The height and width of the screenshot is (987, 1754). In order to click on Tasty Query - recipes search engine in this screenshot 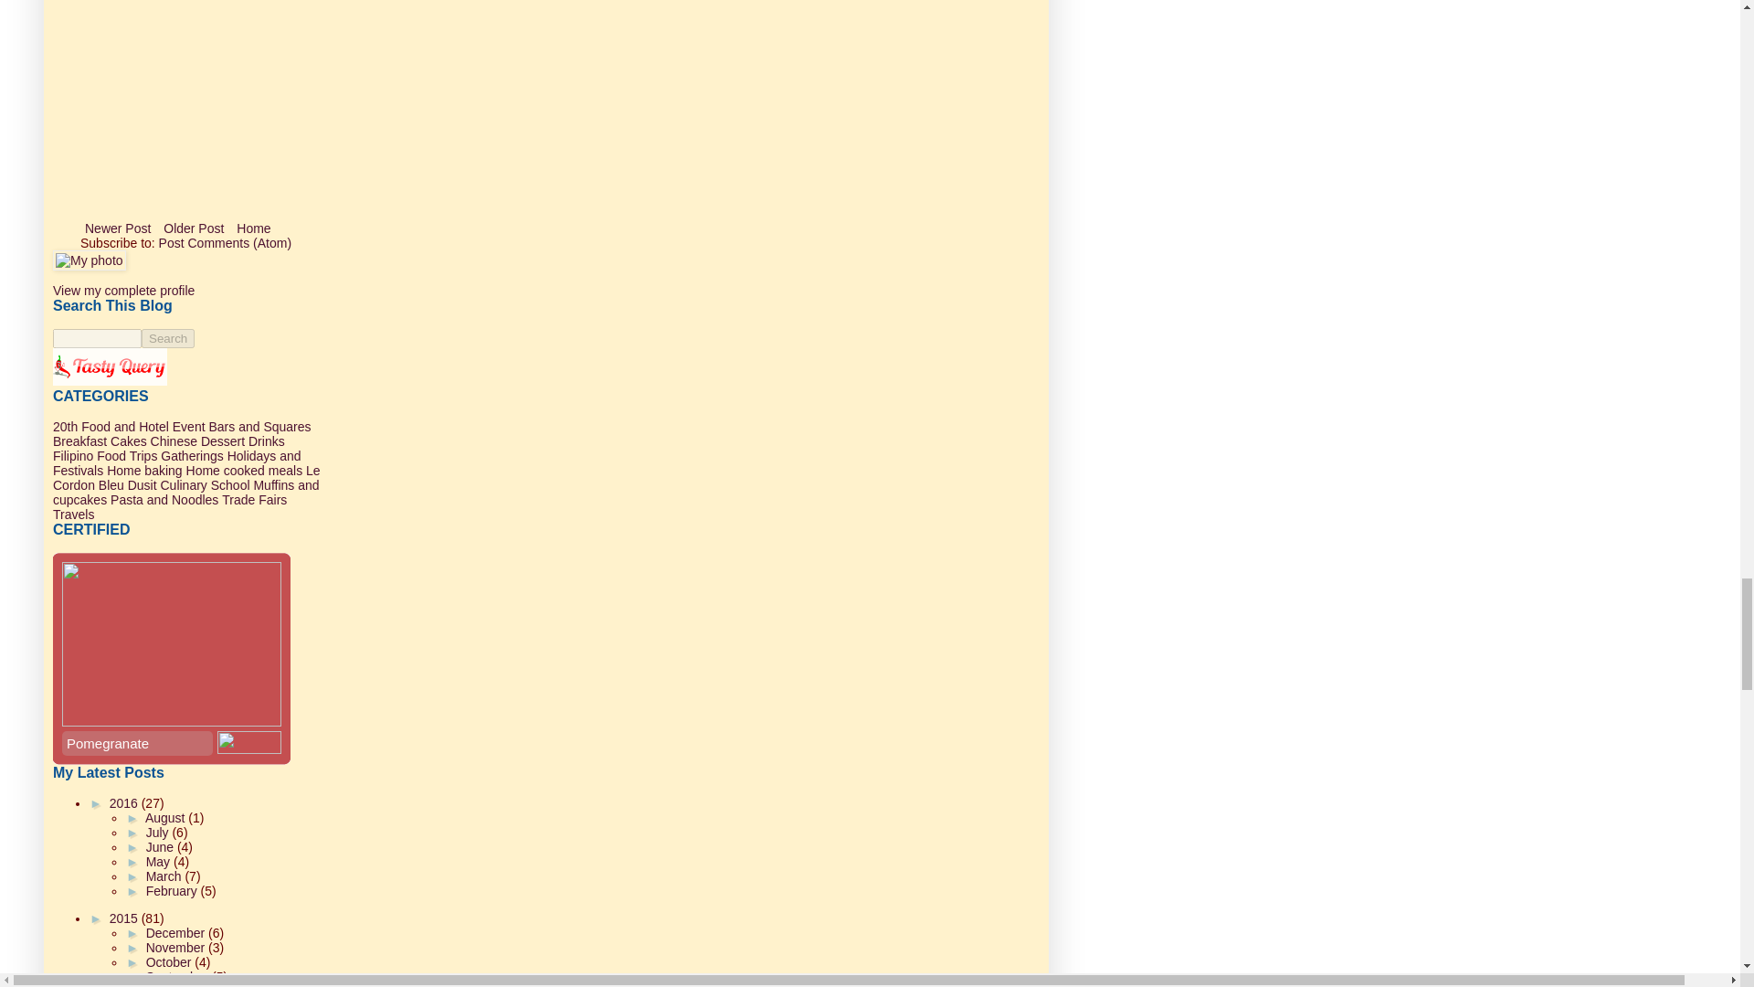, I will do `click(110, 381)`.